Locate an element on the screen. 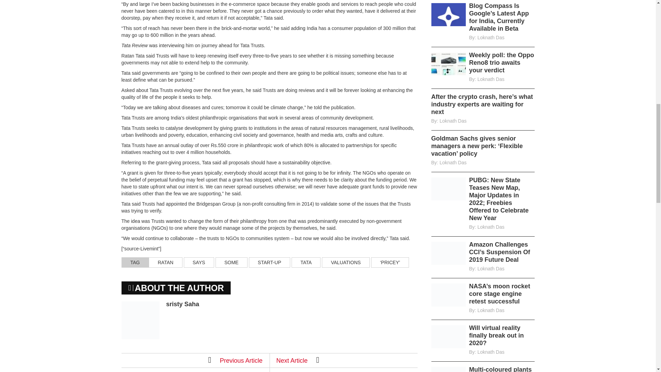 This screenshot has height=372, width=661. Posts by Loknath Das is located at coordinates (491, 37).